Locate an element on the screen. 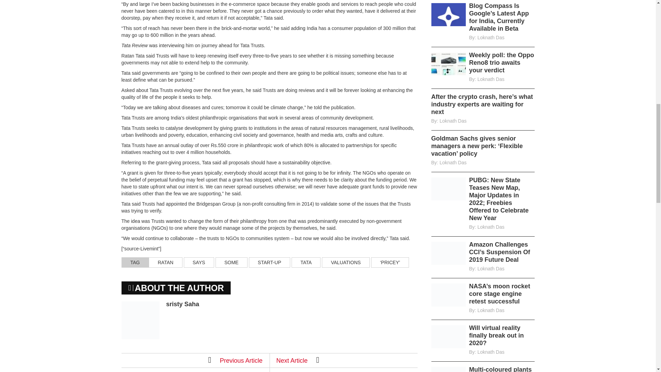 This screenshot has height=372, width=661. Posts by Loknath Das is located at coordinates (491, 37).